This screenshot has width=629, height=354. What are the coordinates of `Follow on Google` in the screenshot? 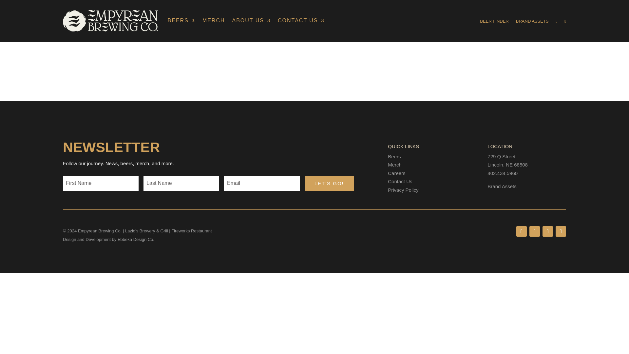 It's located at (522, 231).